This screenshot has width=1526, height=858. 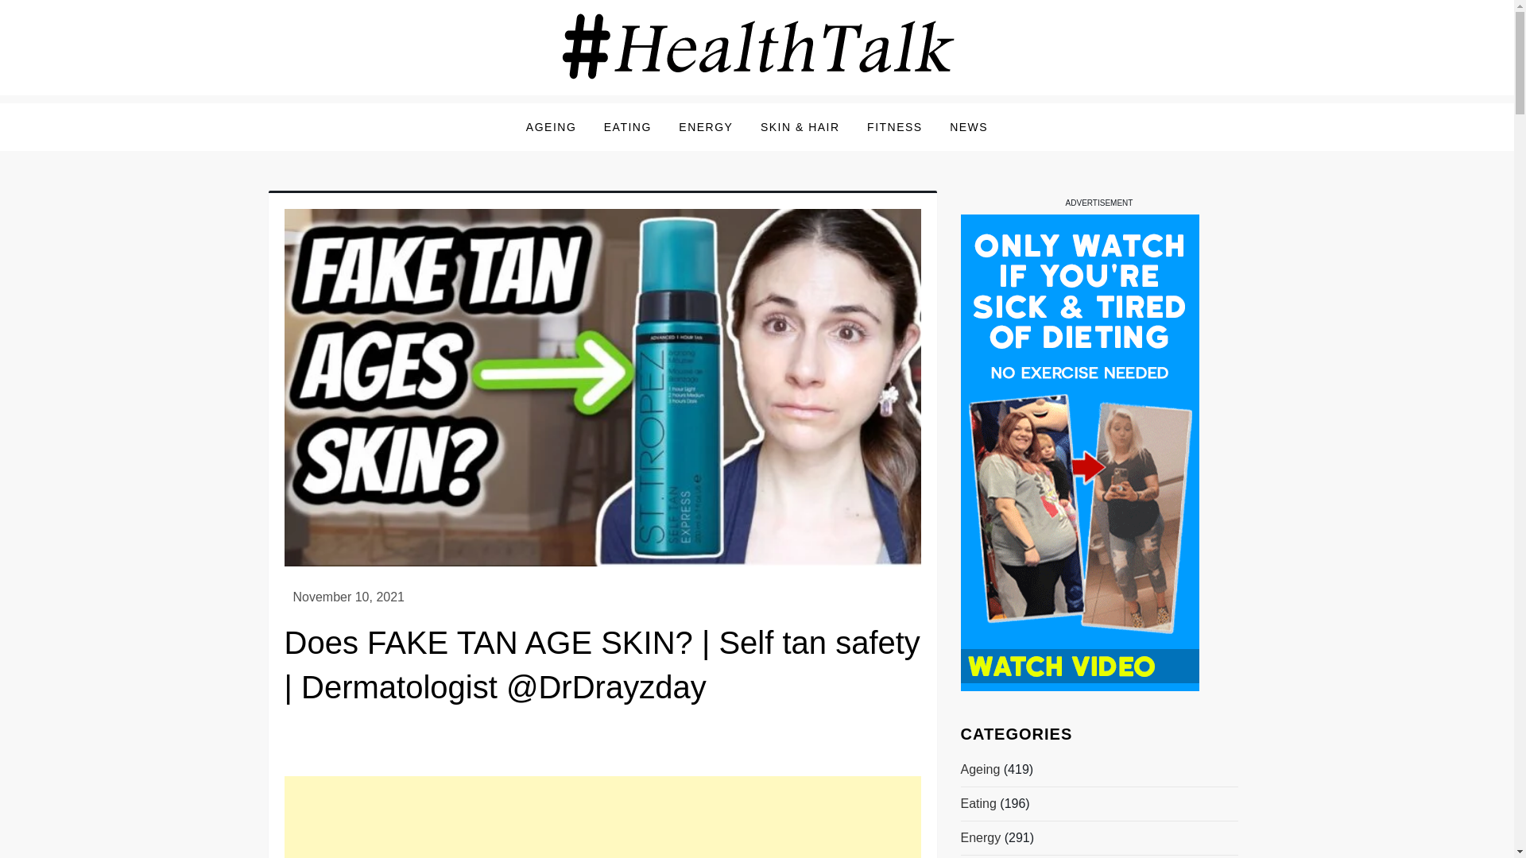 What do you see at coordinates (894, 127) in the screenshot?
I see `FITNESS` at bounding box center [894, 127].